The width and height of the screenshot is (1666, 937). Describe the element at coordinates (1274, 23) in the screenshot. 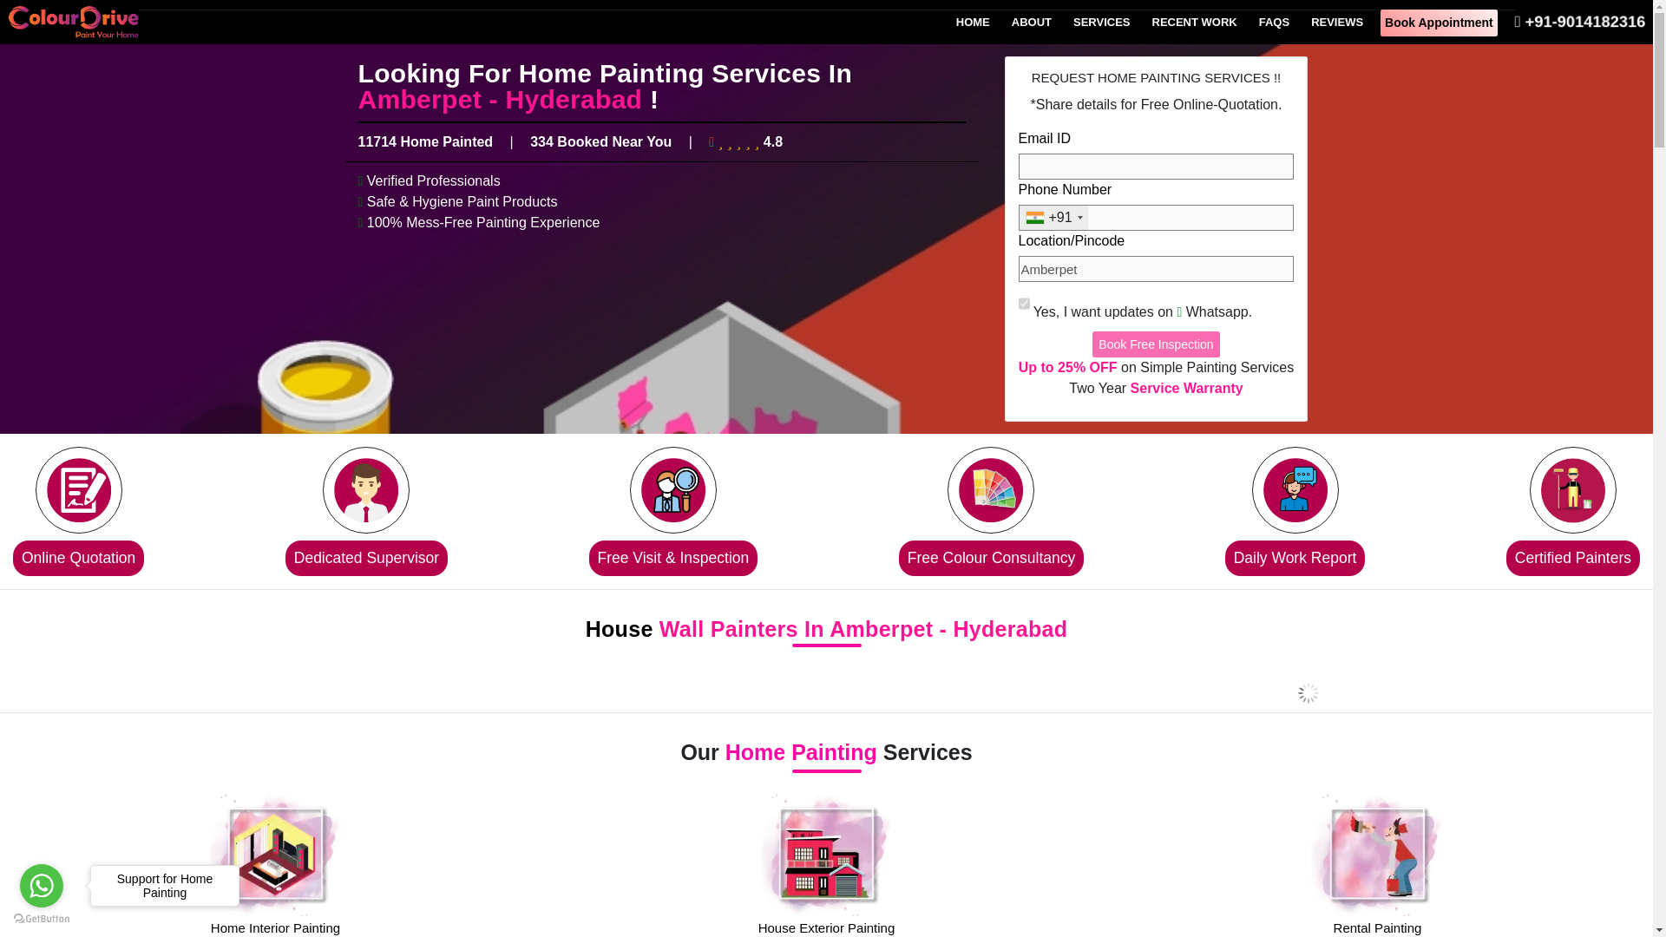

I see `FAQS` at that location.